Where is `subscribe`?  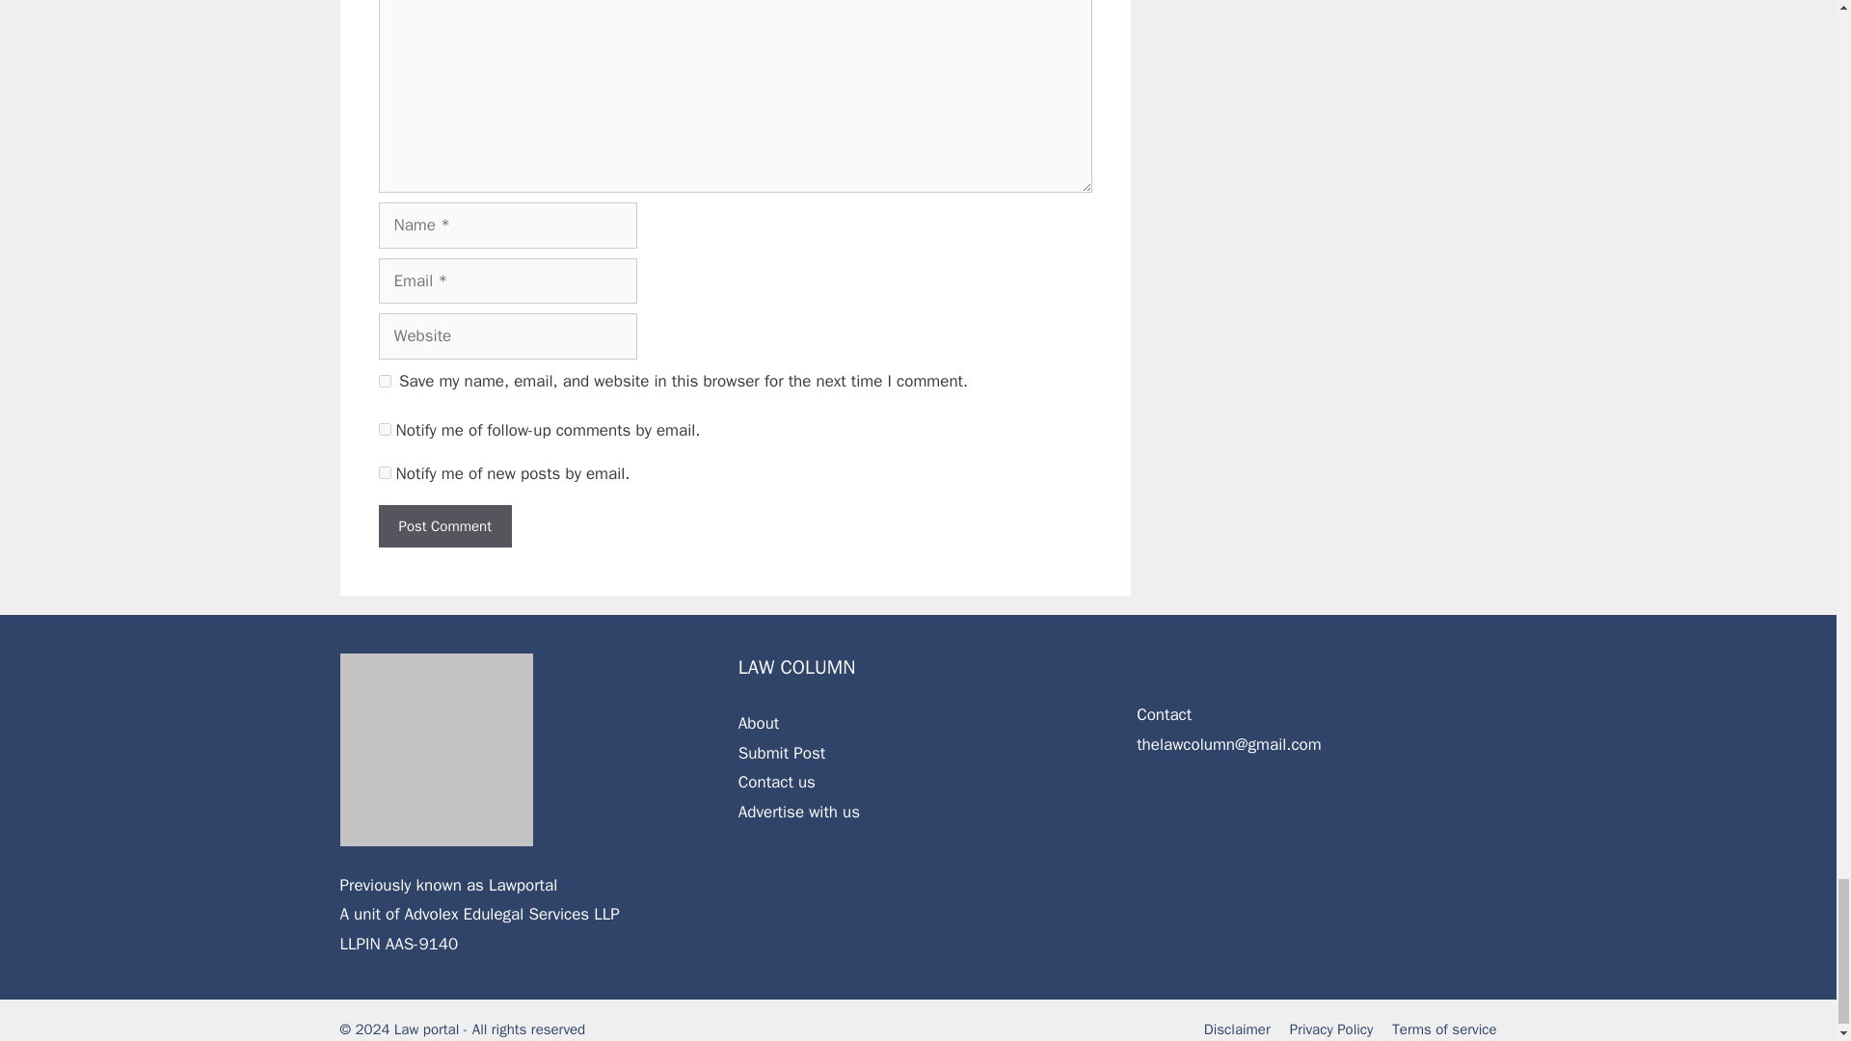 subscribe is located at coordinates (384, 429).